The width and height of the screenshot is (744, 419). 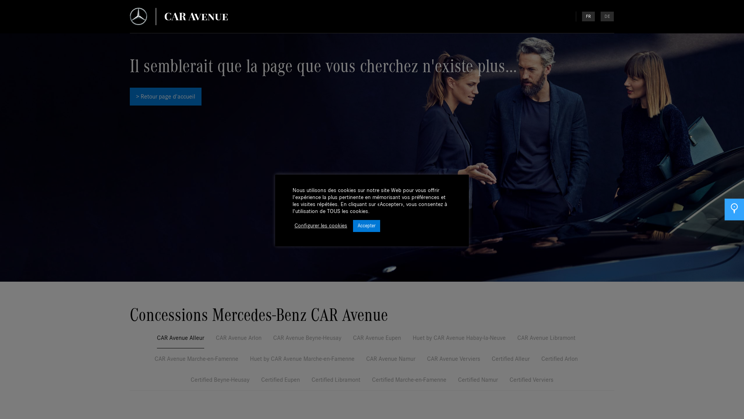 I want to click on Certified Alleur, so click(x=511, y=362).